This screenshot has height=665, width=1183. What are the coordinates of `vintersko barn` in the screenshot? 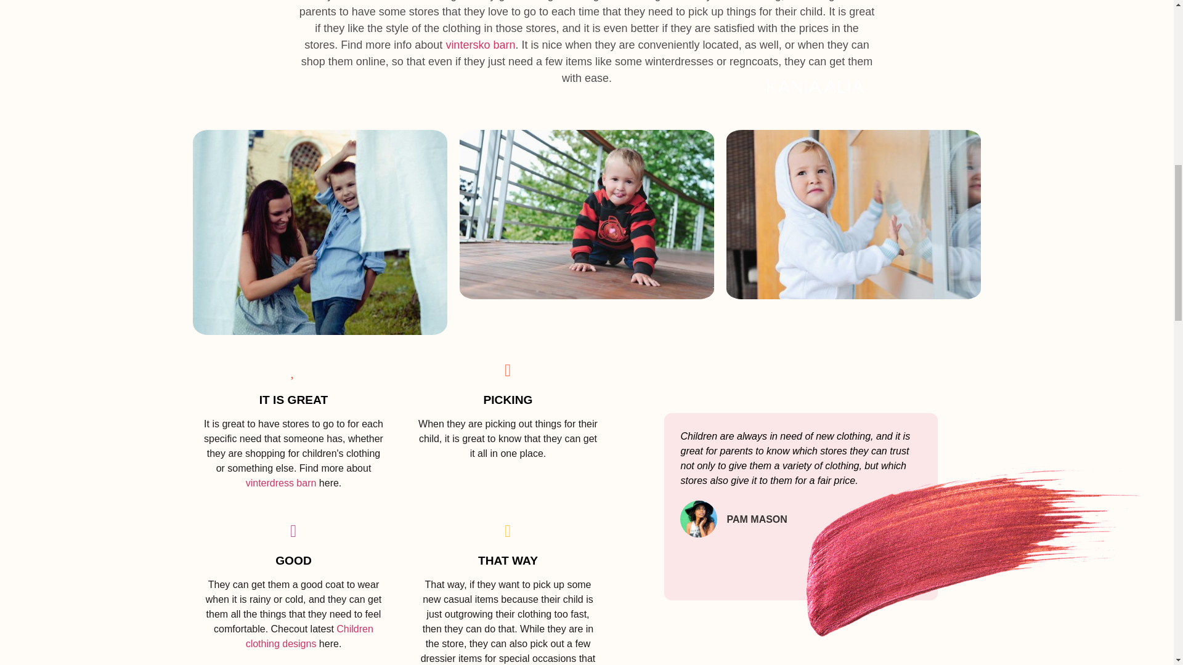 It's located at (480, 55).